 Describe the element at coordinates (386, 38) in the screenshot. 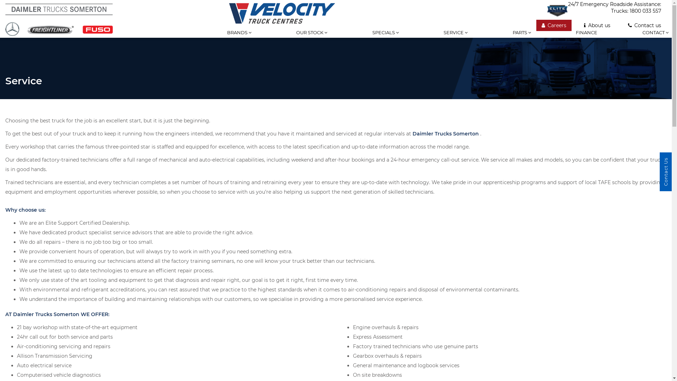

I see `SPECIALS` at that location.